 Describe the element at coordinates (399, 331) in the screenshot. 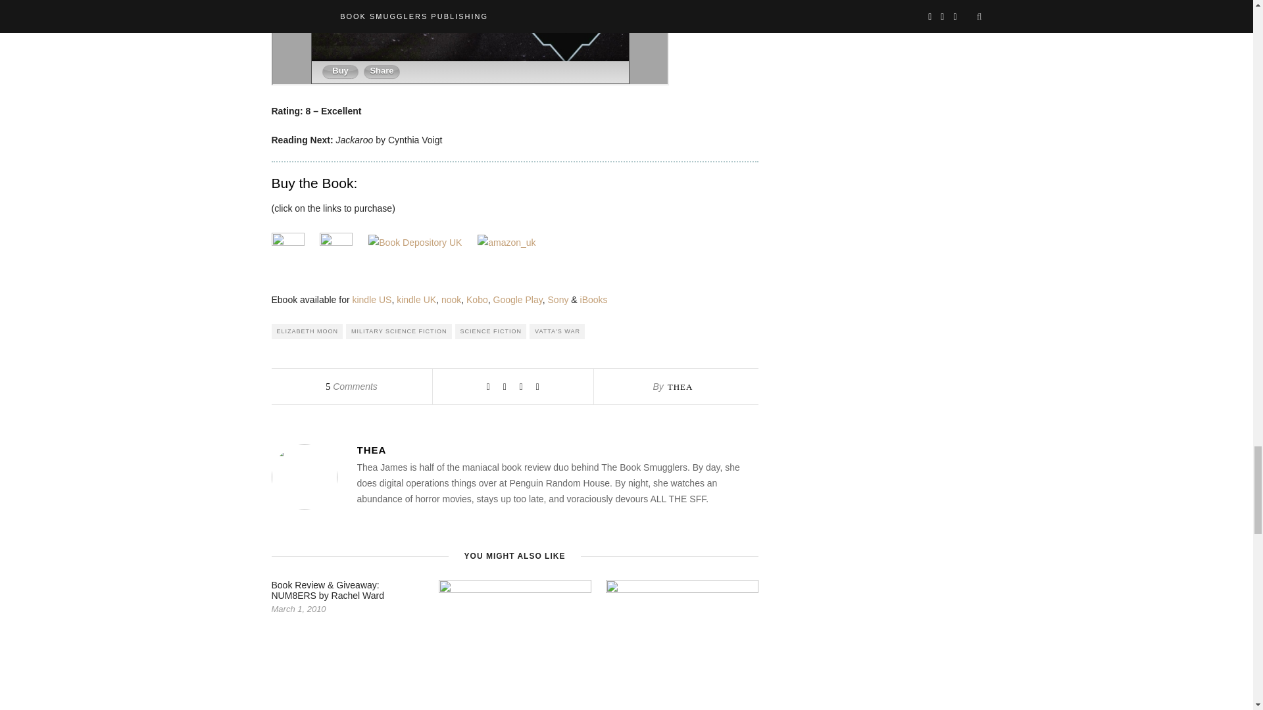

I see `MILITARY SCIENCE FICTION` at that location.